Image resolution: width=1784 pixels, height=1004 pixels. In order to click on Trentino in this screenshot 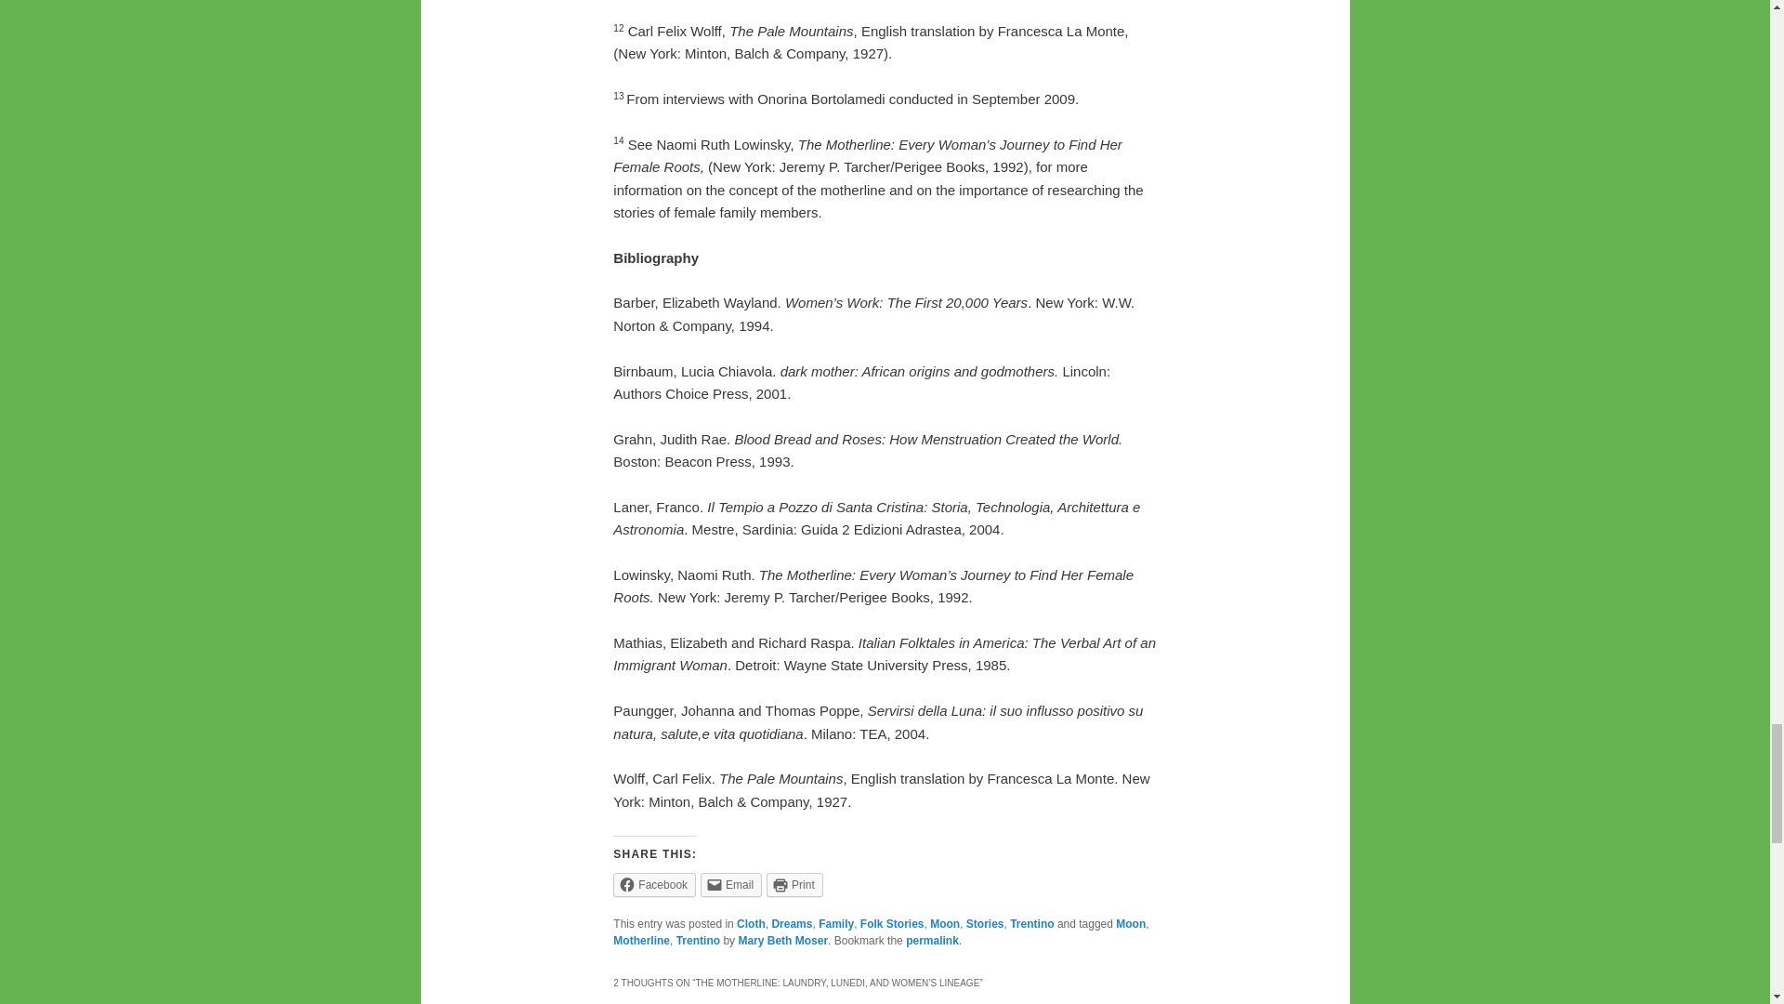, I will do `click(698, 941)`.